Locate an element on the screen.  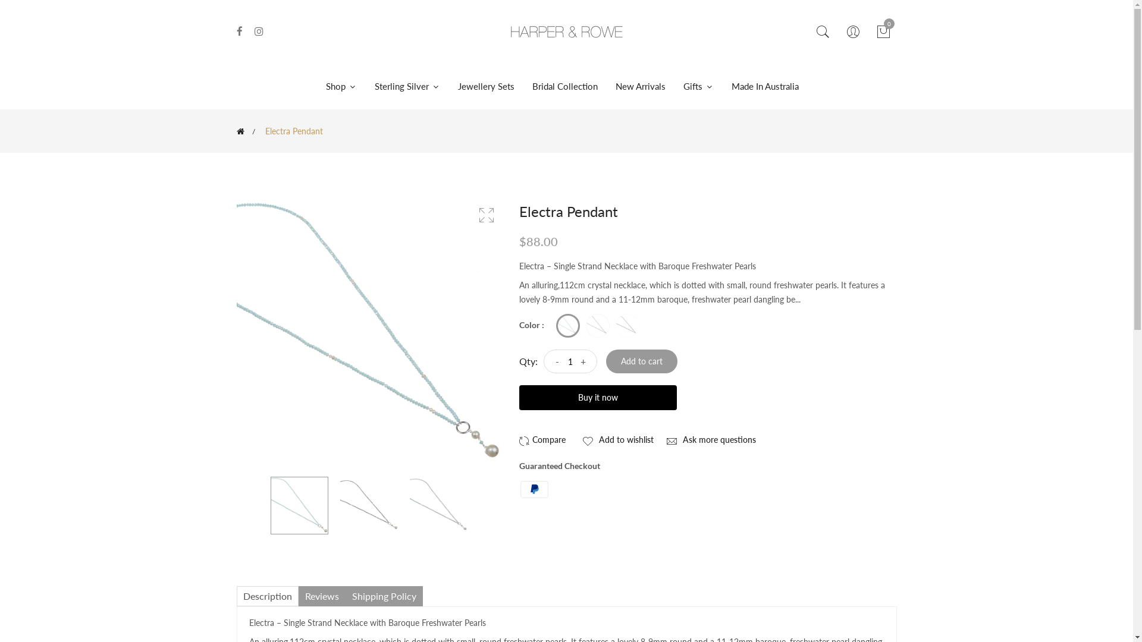
Buy it now is located at coordinates (597, 398).